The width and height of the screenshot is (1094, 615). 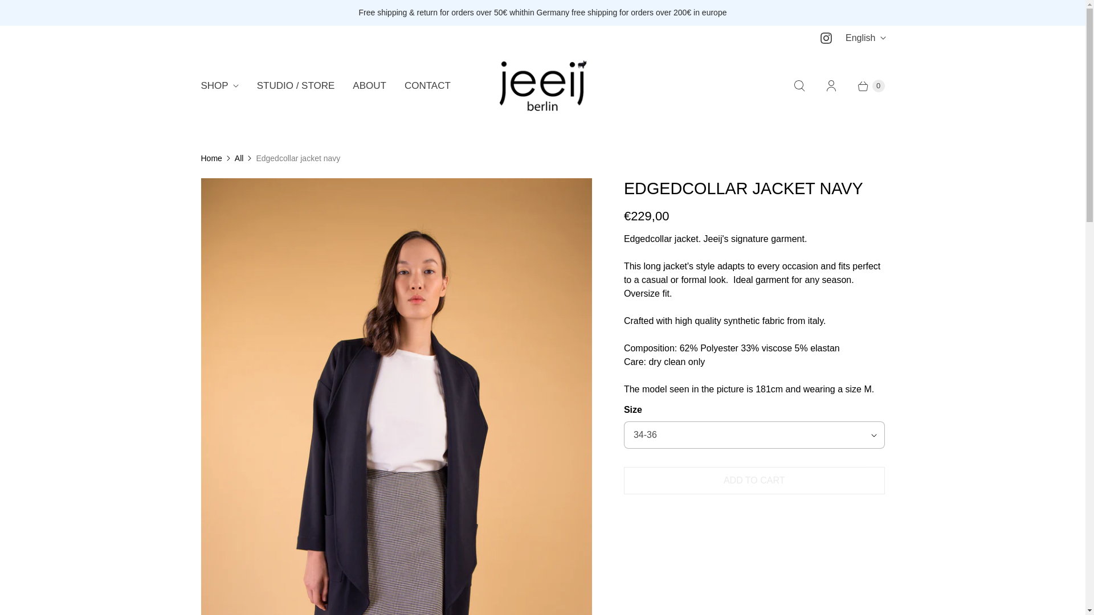 I want to click on CONTACT, so click(x=427, y=86).